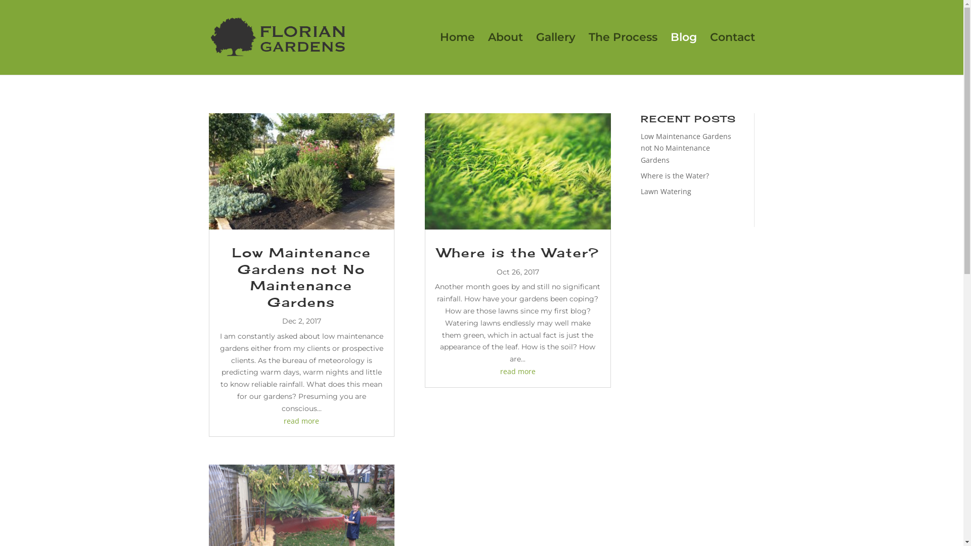 This screenshot has height=546, width=971. Describe the element at coordinates (505, 55) in the screenshot. I see `About` at that location.